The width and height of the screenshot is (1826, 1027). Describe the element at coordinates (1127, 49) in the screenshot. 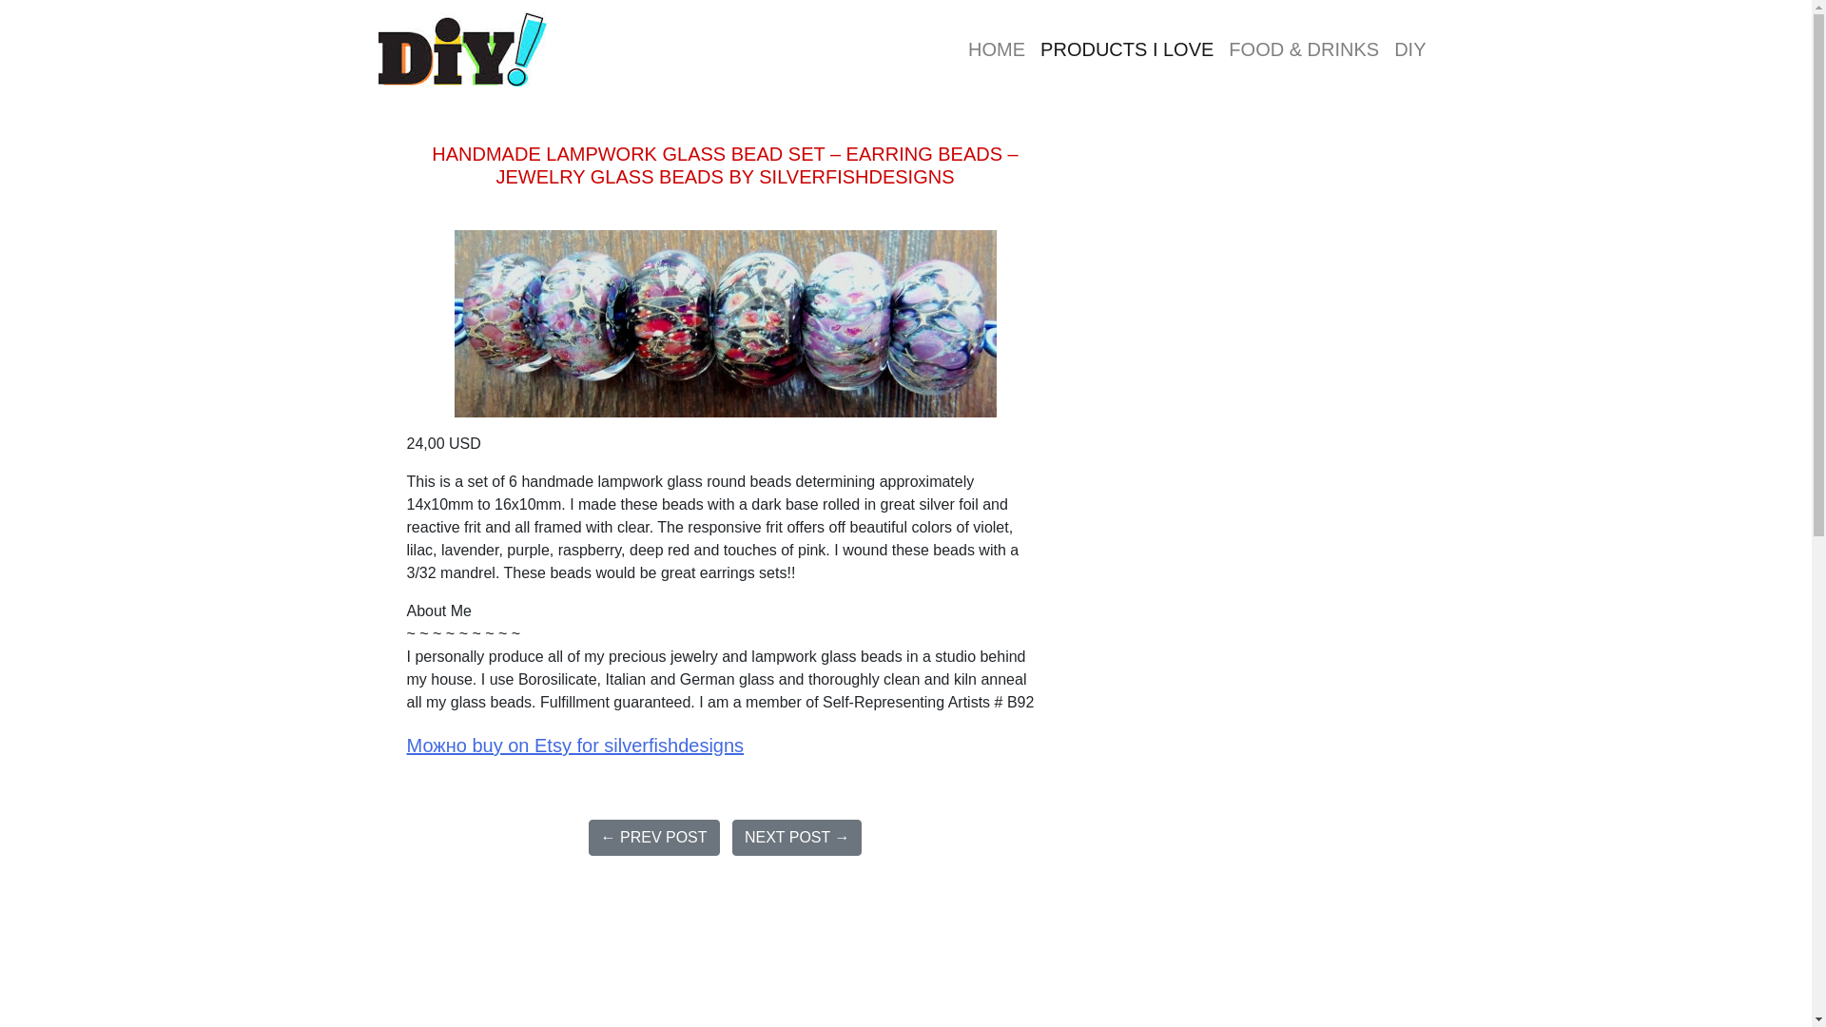

I see `PRODUCTS I LOVE` at that location.